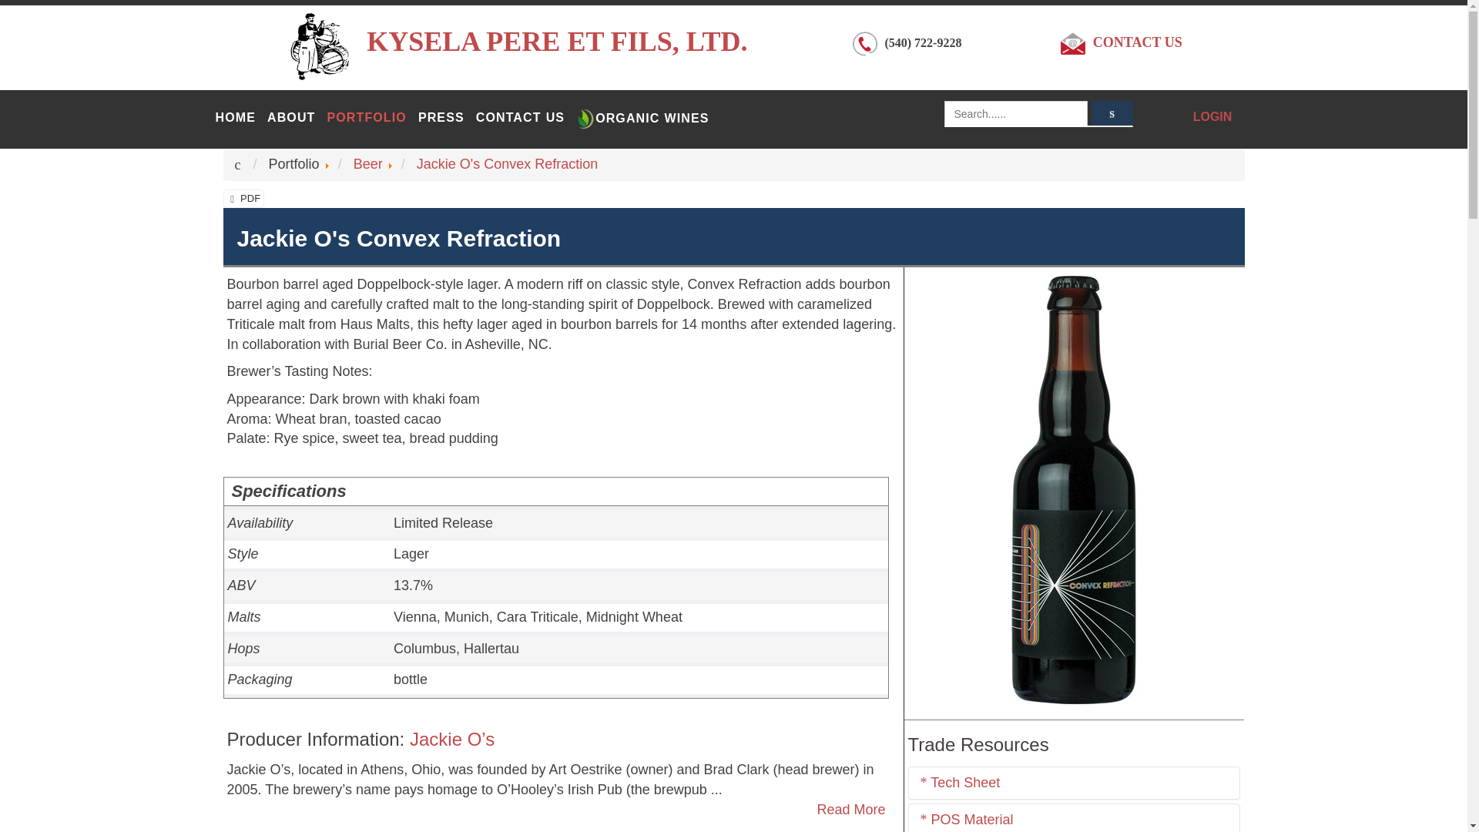  I want to click on Read More, so click(850, 809).